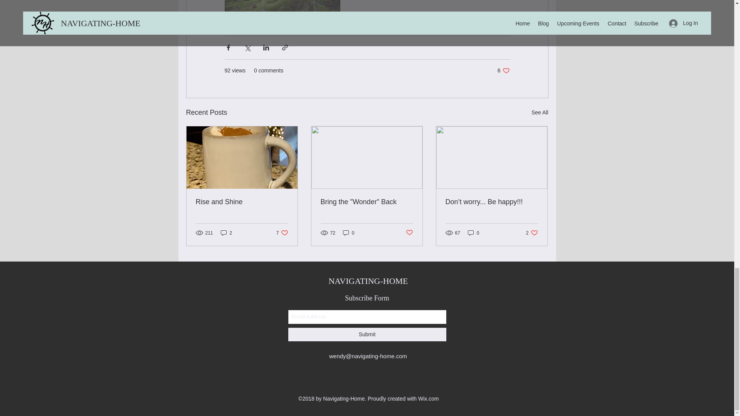 The width and height of the screenshot is (740, 416). Describe the element at coordinates (540, 112) in the screenshot. I see `See All` at that location.